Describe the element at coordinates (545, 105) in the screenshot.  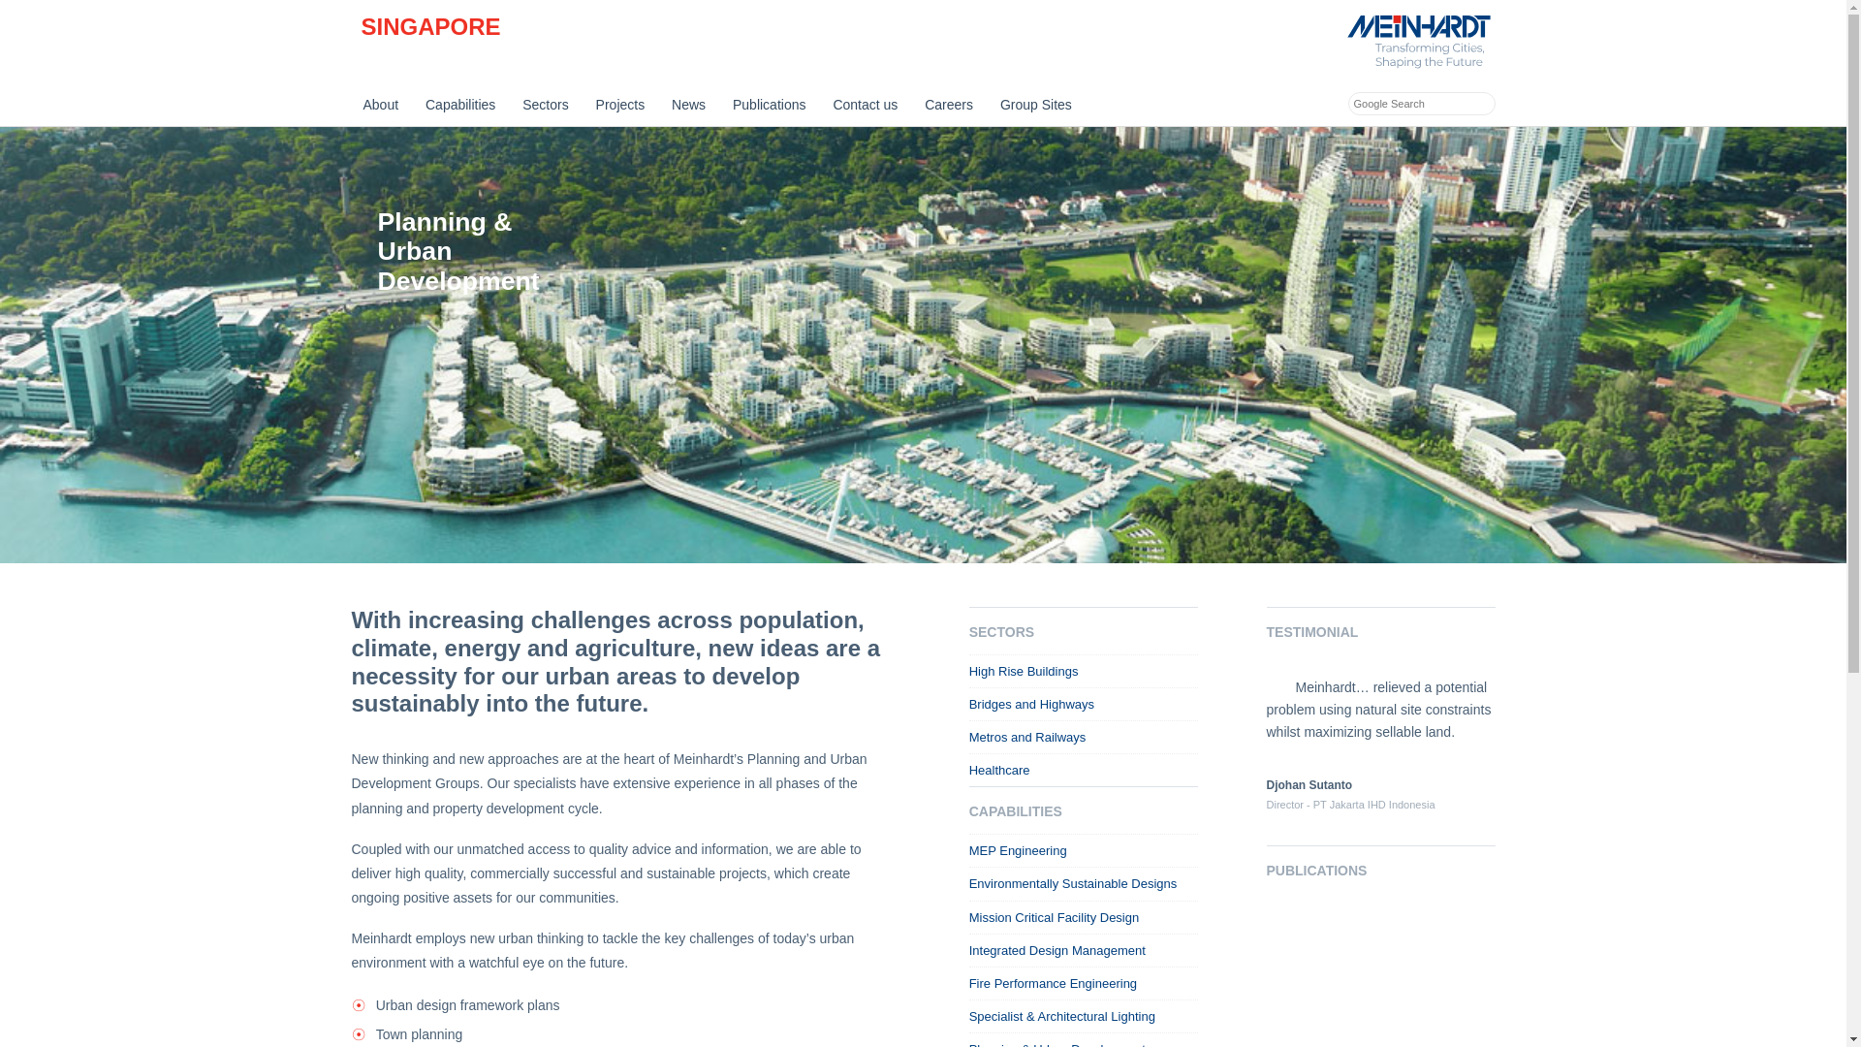
I see `Sectors` at that location.